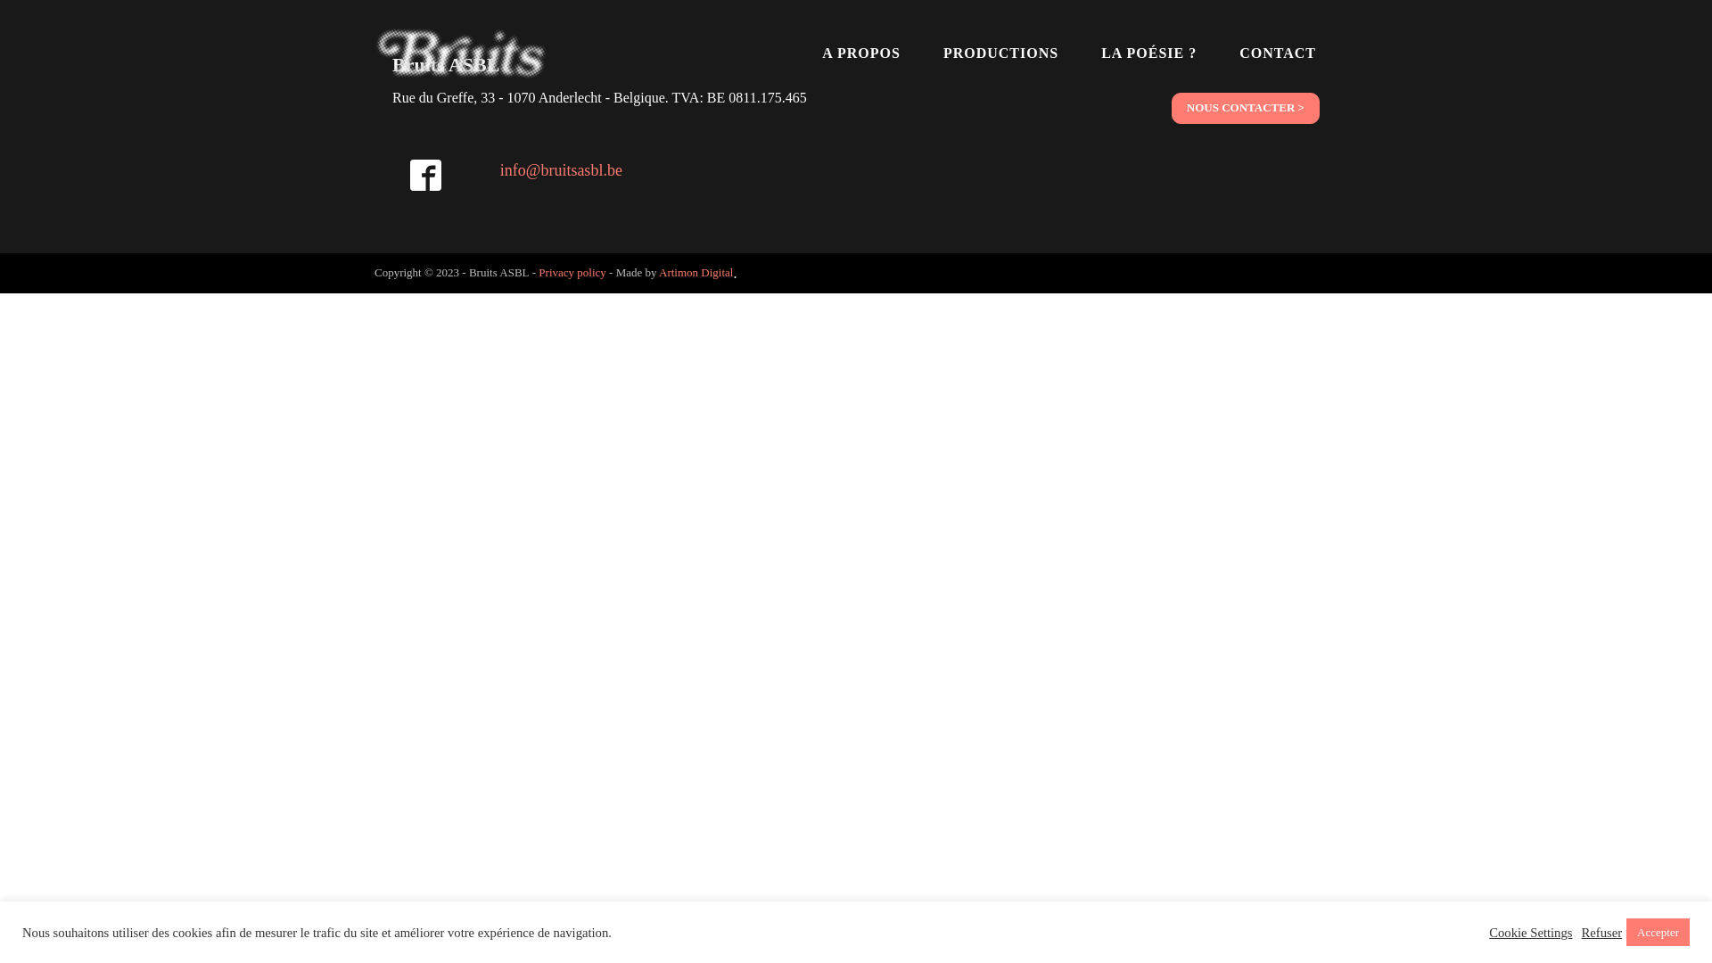 The width and height of the screenshot is (1712, 963). Describe the element at coordinates (1658, 933) in the screenshot. I see `Accepter` at that location.